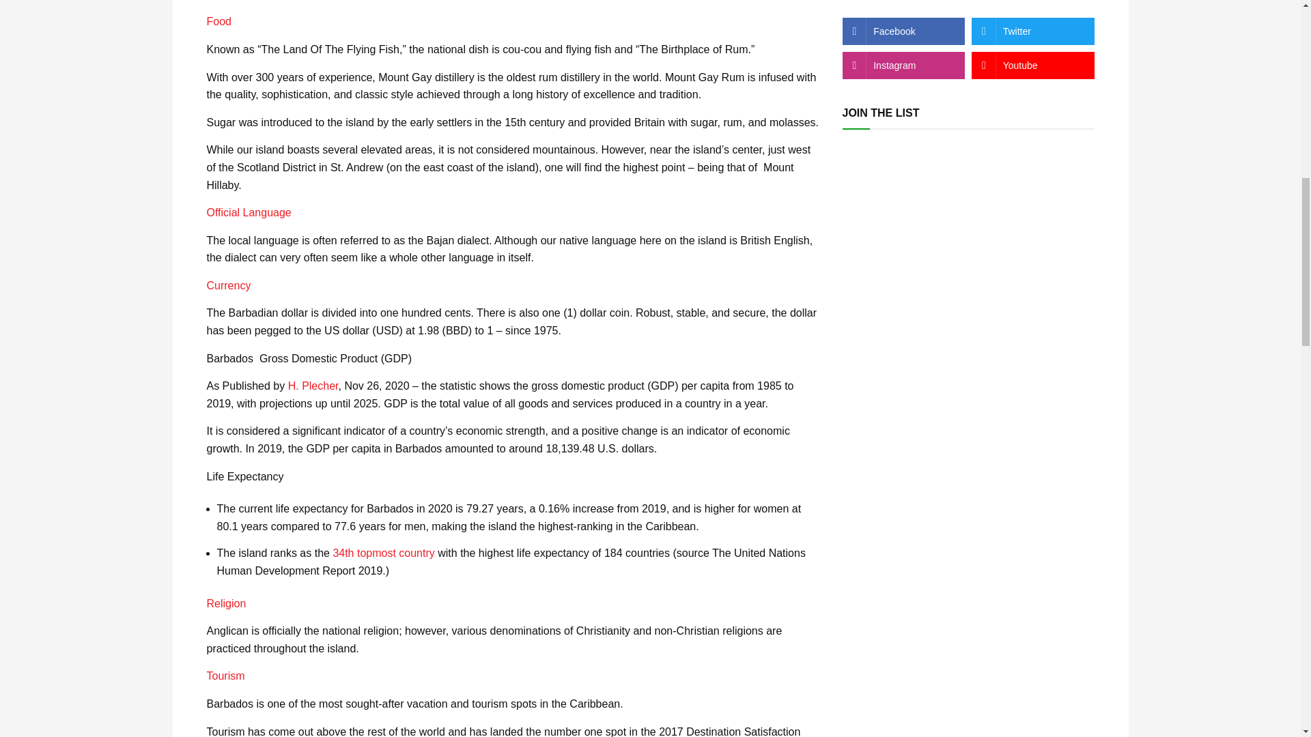  What do you see at coordinates (225, 603) in the screenshot?
I see `Religion` at bounding box center [225, 603].